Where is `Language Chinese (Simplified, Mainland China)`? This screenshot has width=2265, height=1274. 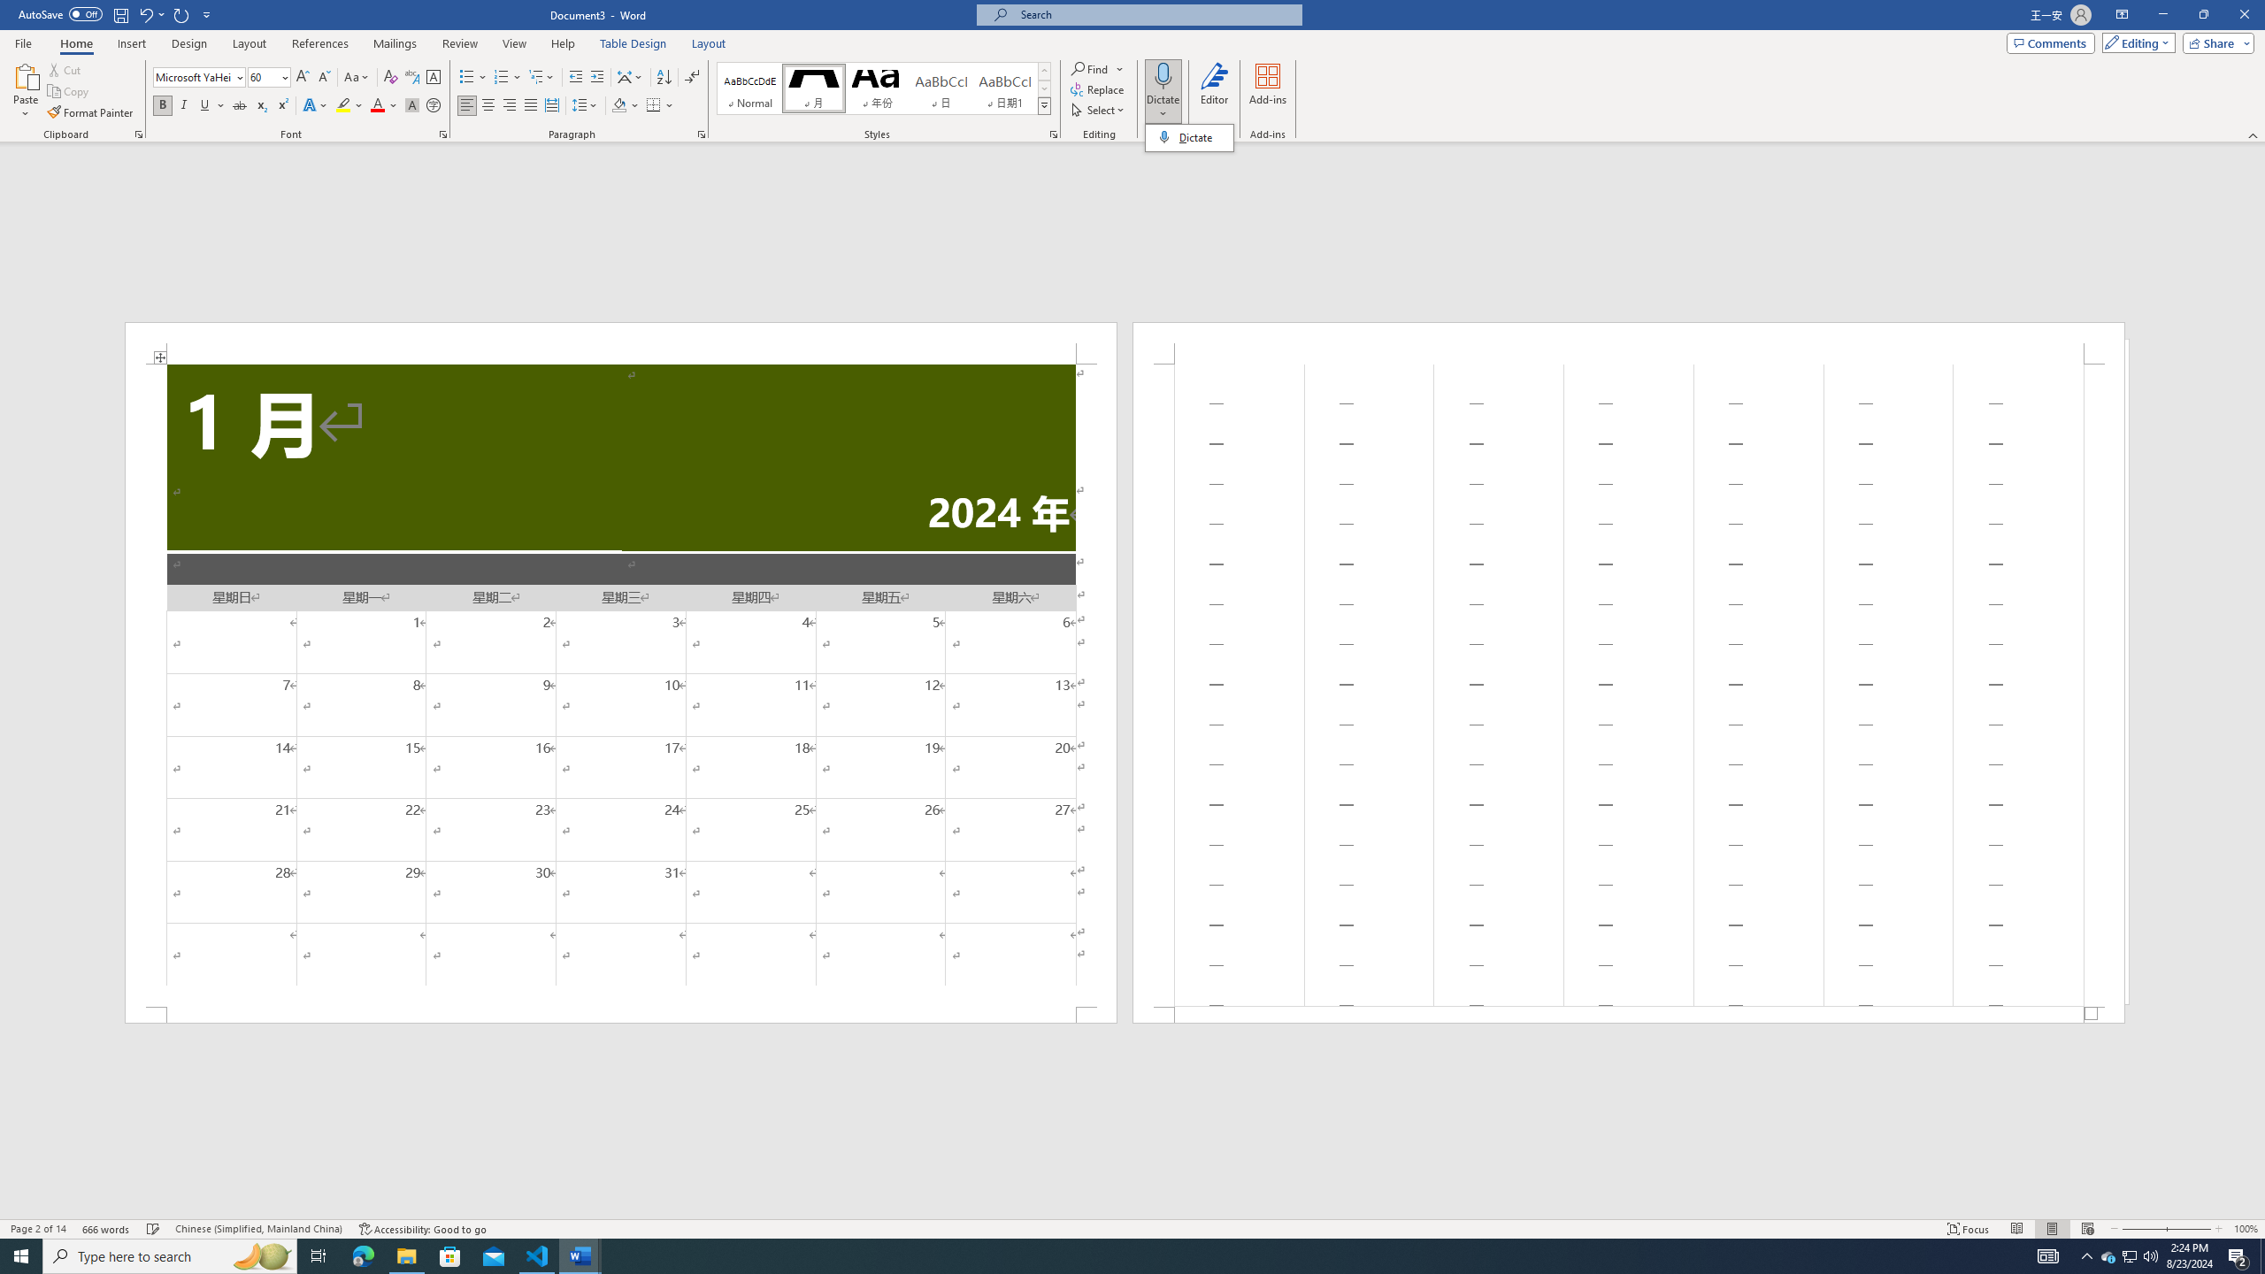
Language Chinese (Simplified, Mainland China) is located at coordinates (258, 1229).